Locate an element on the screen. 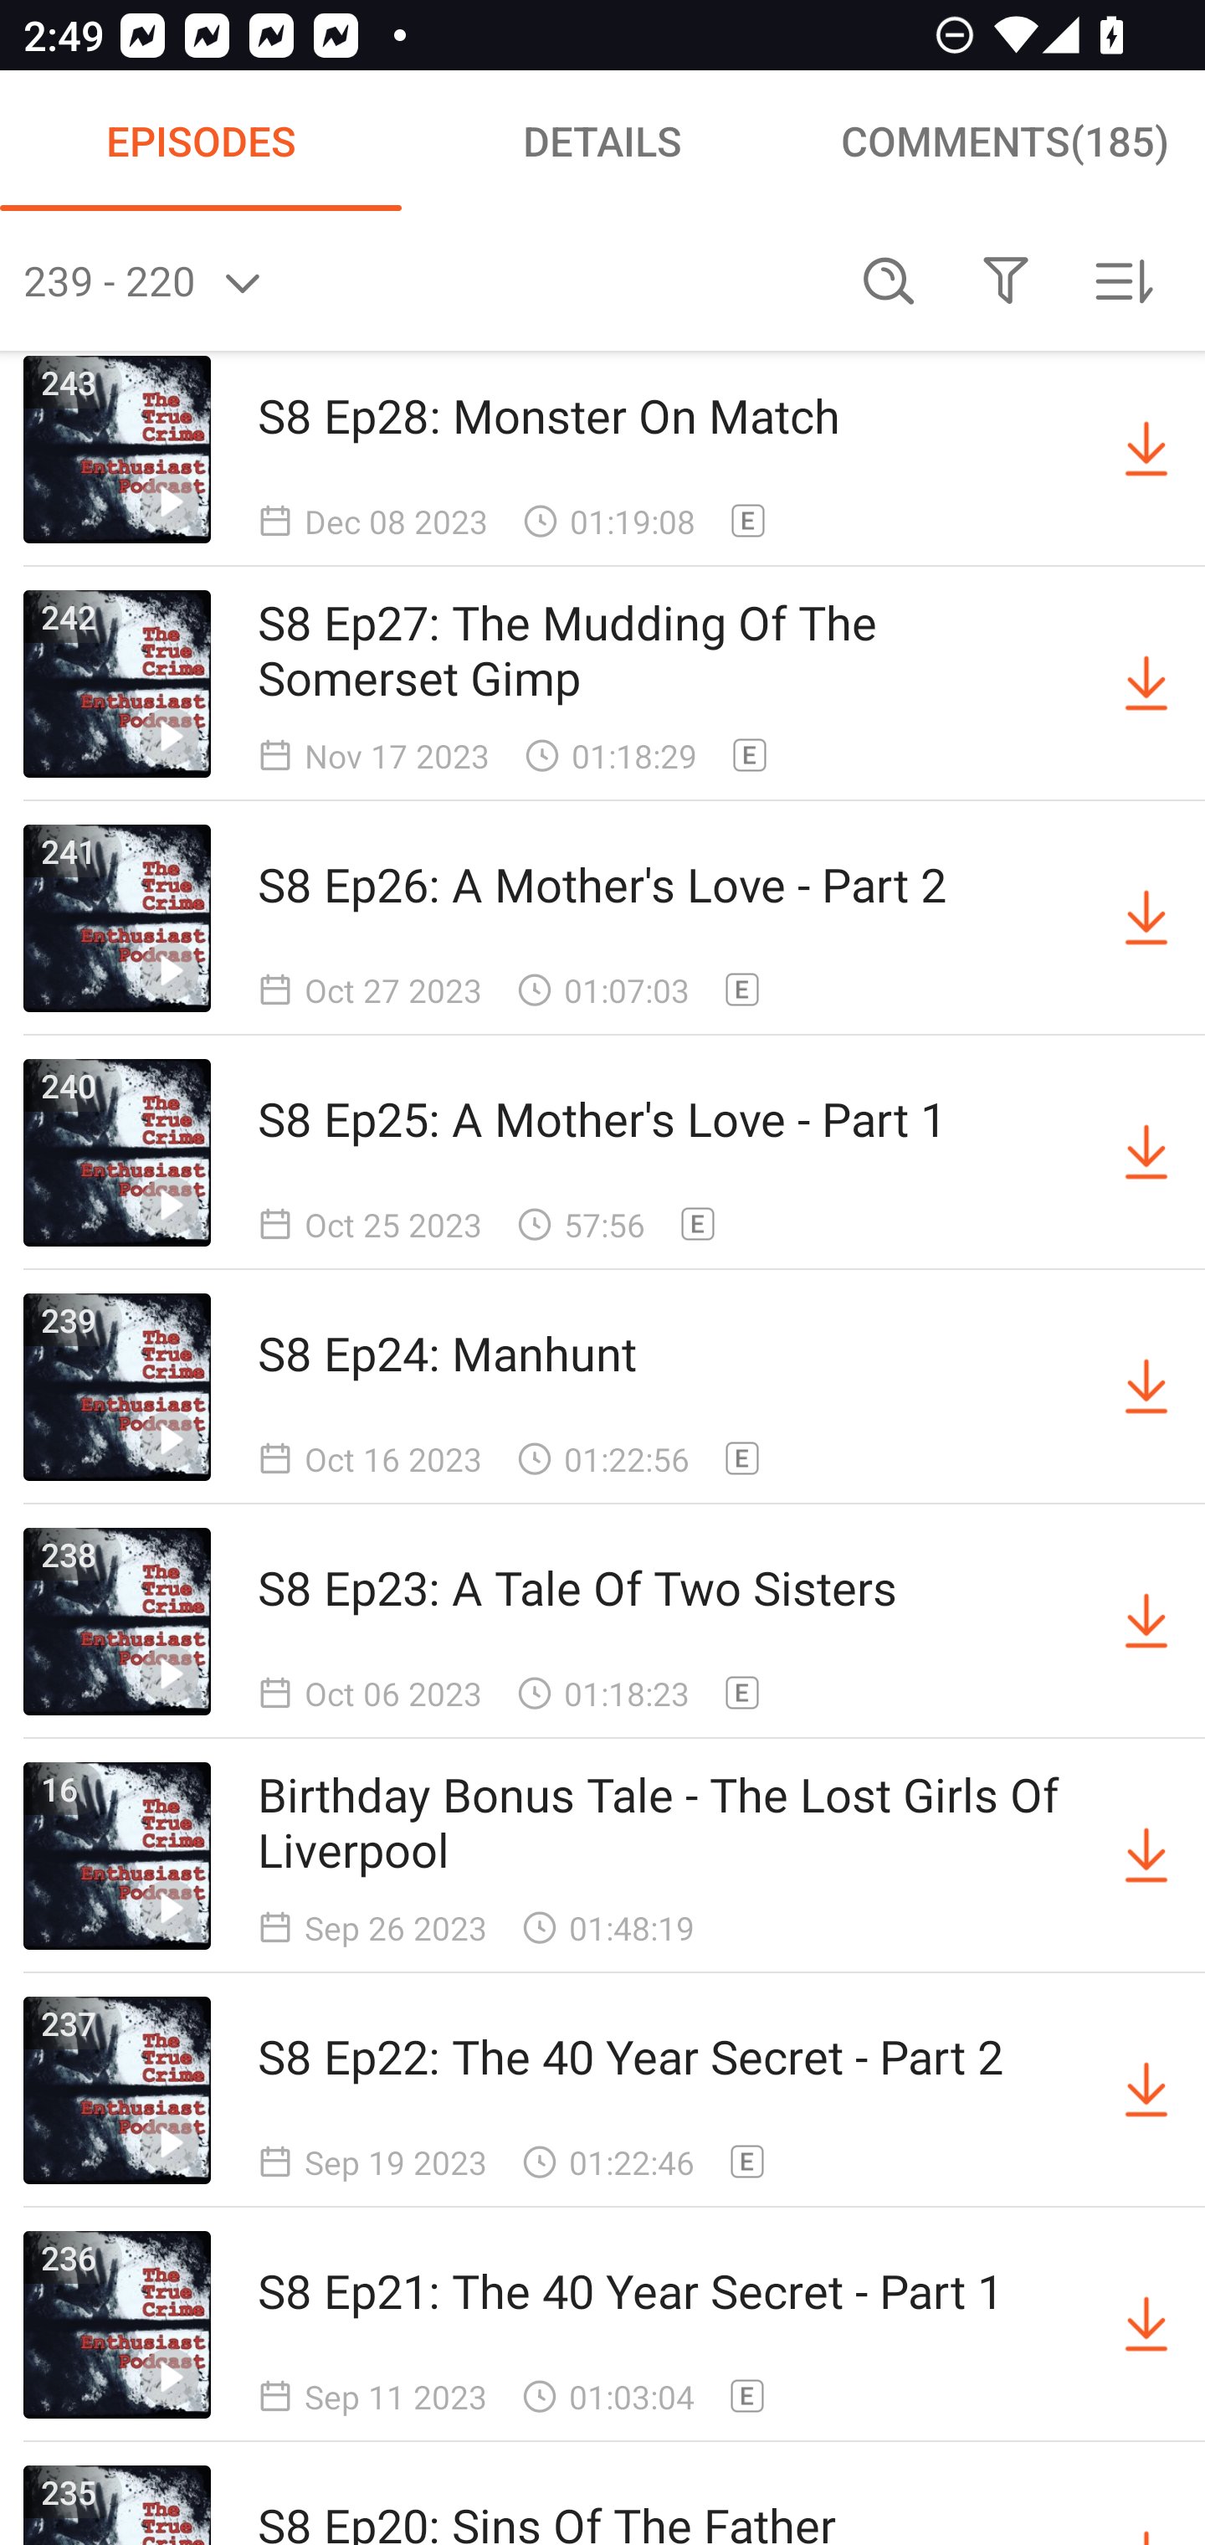 The width and height of the screenshot is (1205, 2545).  Sorted by newest first is located at coordinates (1123, 281).